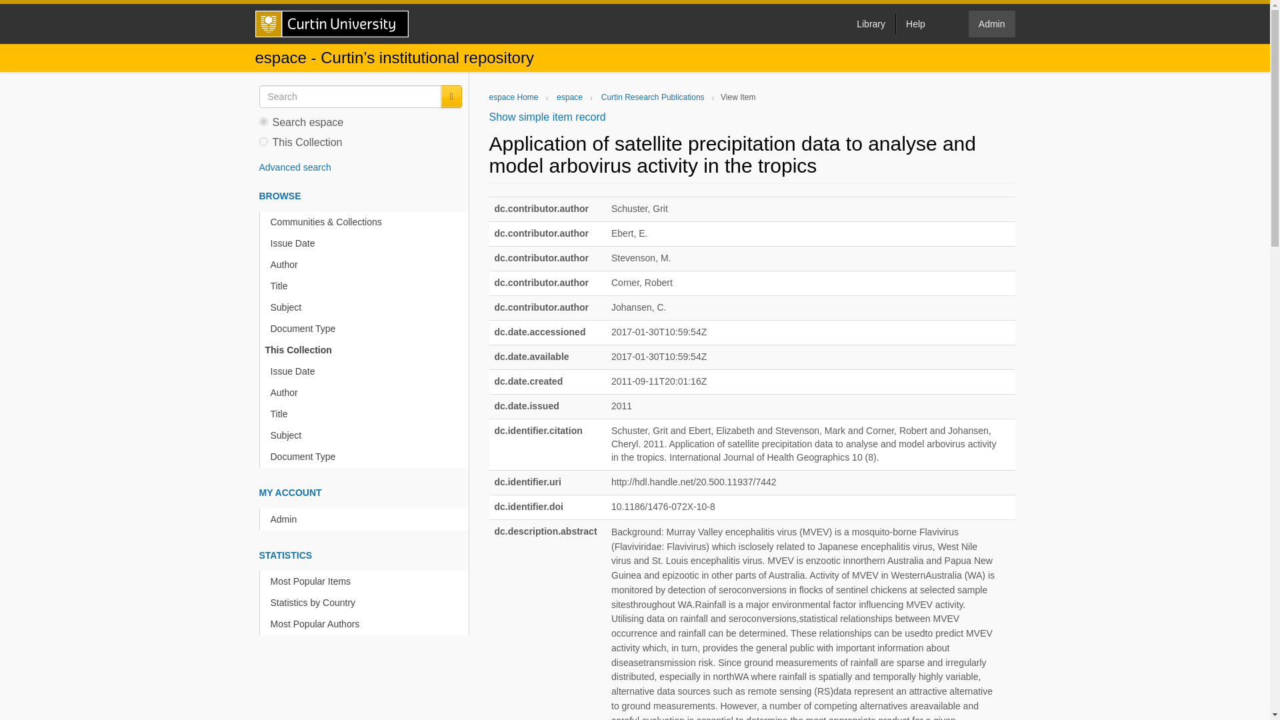 This screenshot has width=1280, height=720. What do you see at coordinates (367, 286) in the screenshot?
I see `Title` at bounding box center [367, 286].